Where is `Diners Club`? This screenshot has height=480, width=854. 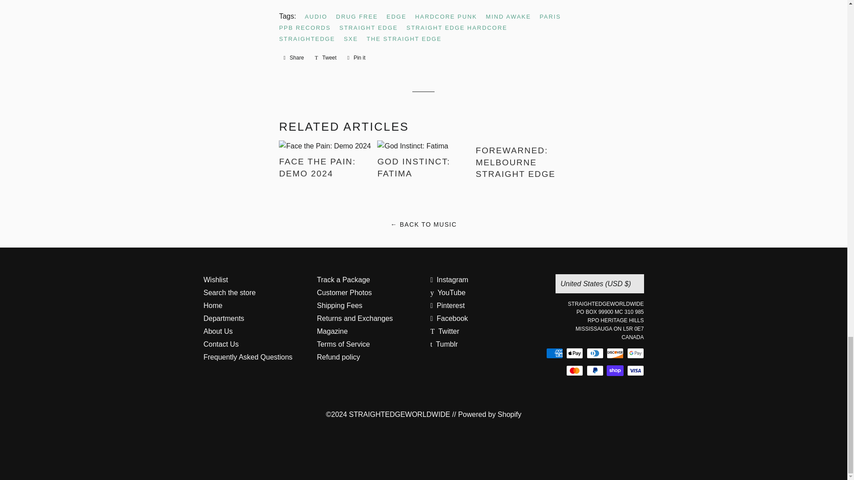 Diners Club is located at coordinates (594, 353).